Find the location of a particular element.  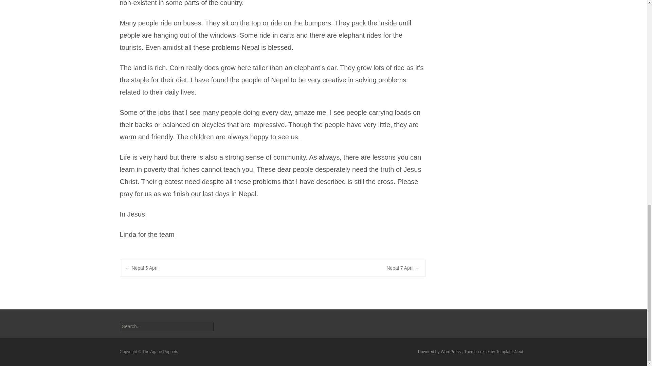

i-excel is located at coordinates (484, 352).